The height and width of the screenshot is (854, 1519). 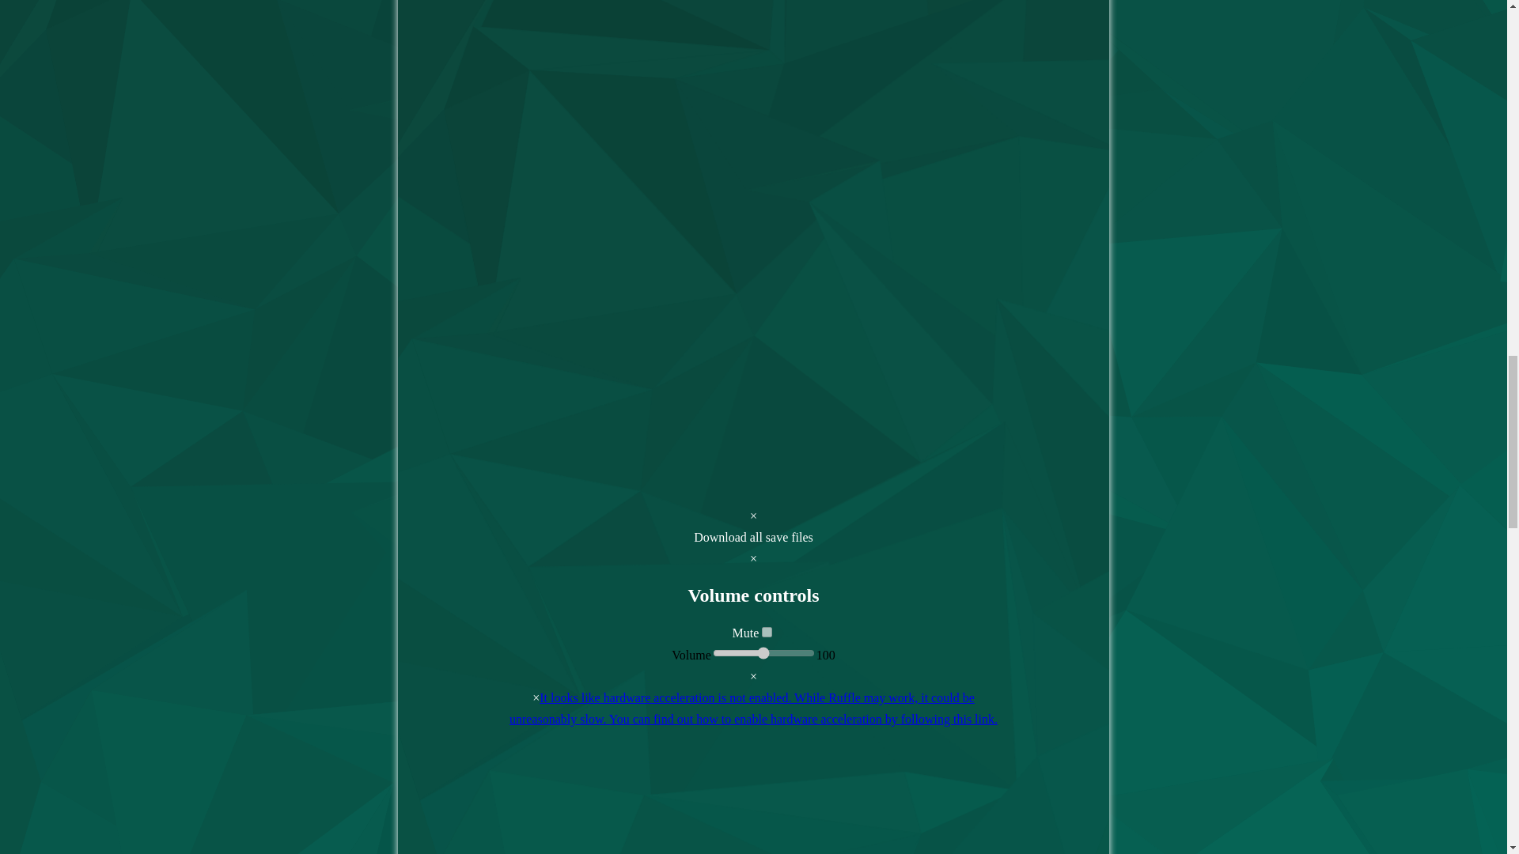 What do you see at coordinates (753, 798) in the screenshot?
I see `Advertisement` at bounding box center [753, 798].